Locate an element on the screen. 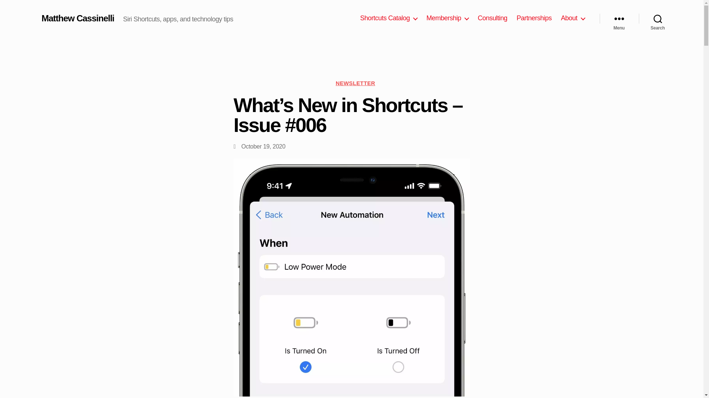  About is located at coordinates (573, 18).